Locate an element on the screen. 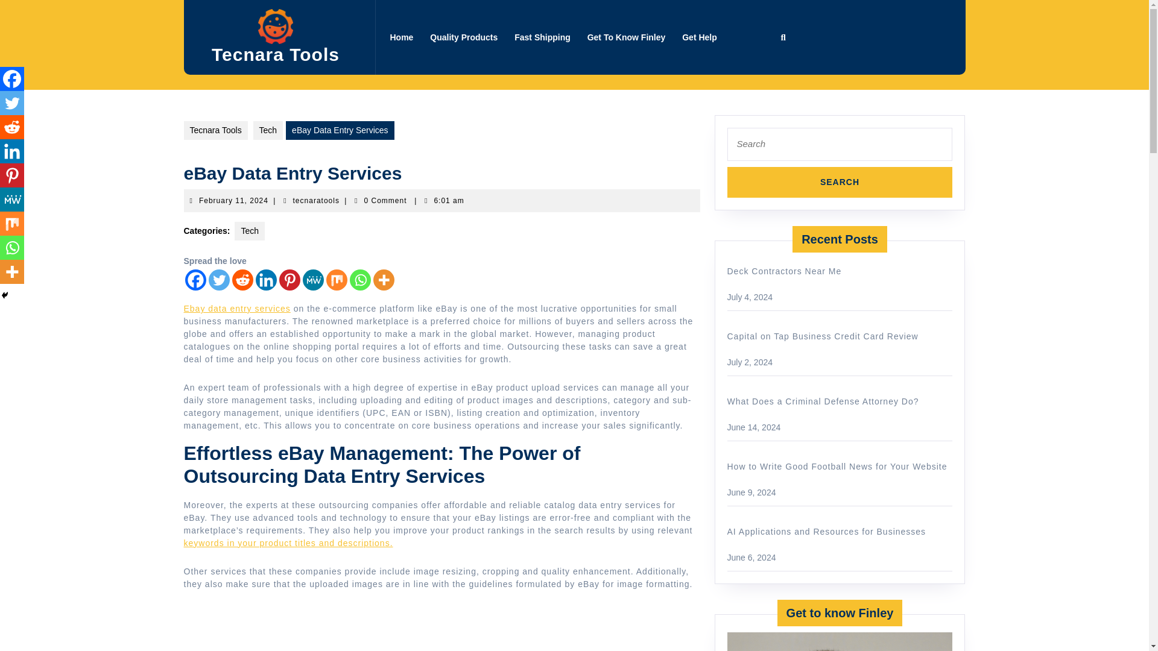  Pinterest is located at coordinates (289, 280).